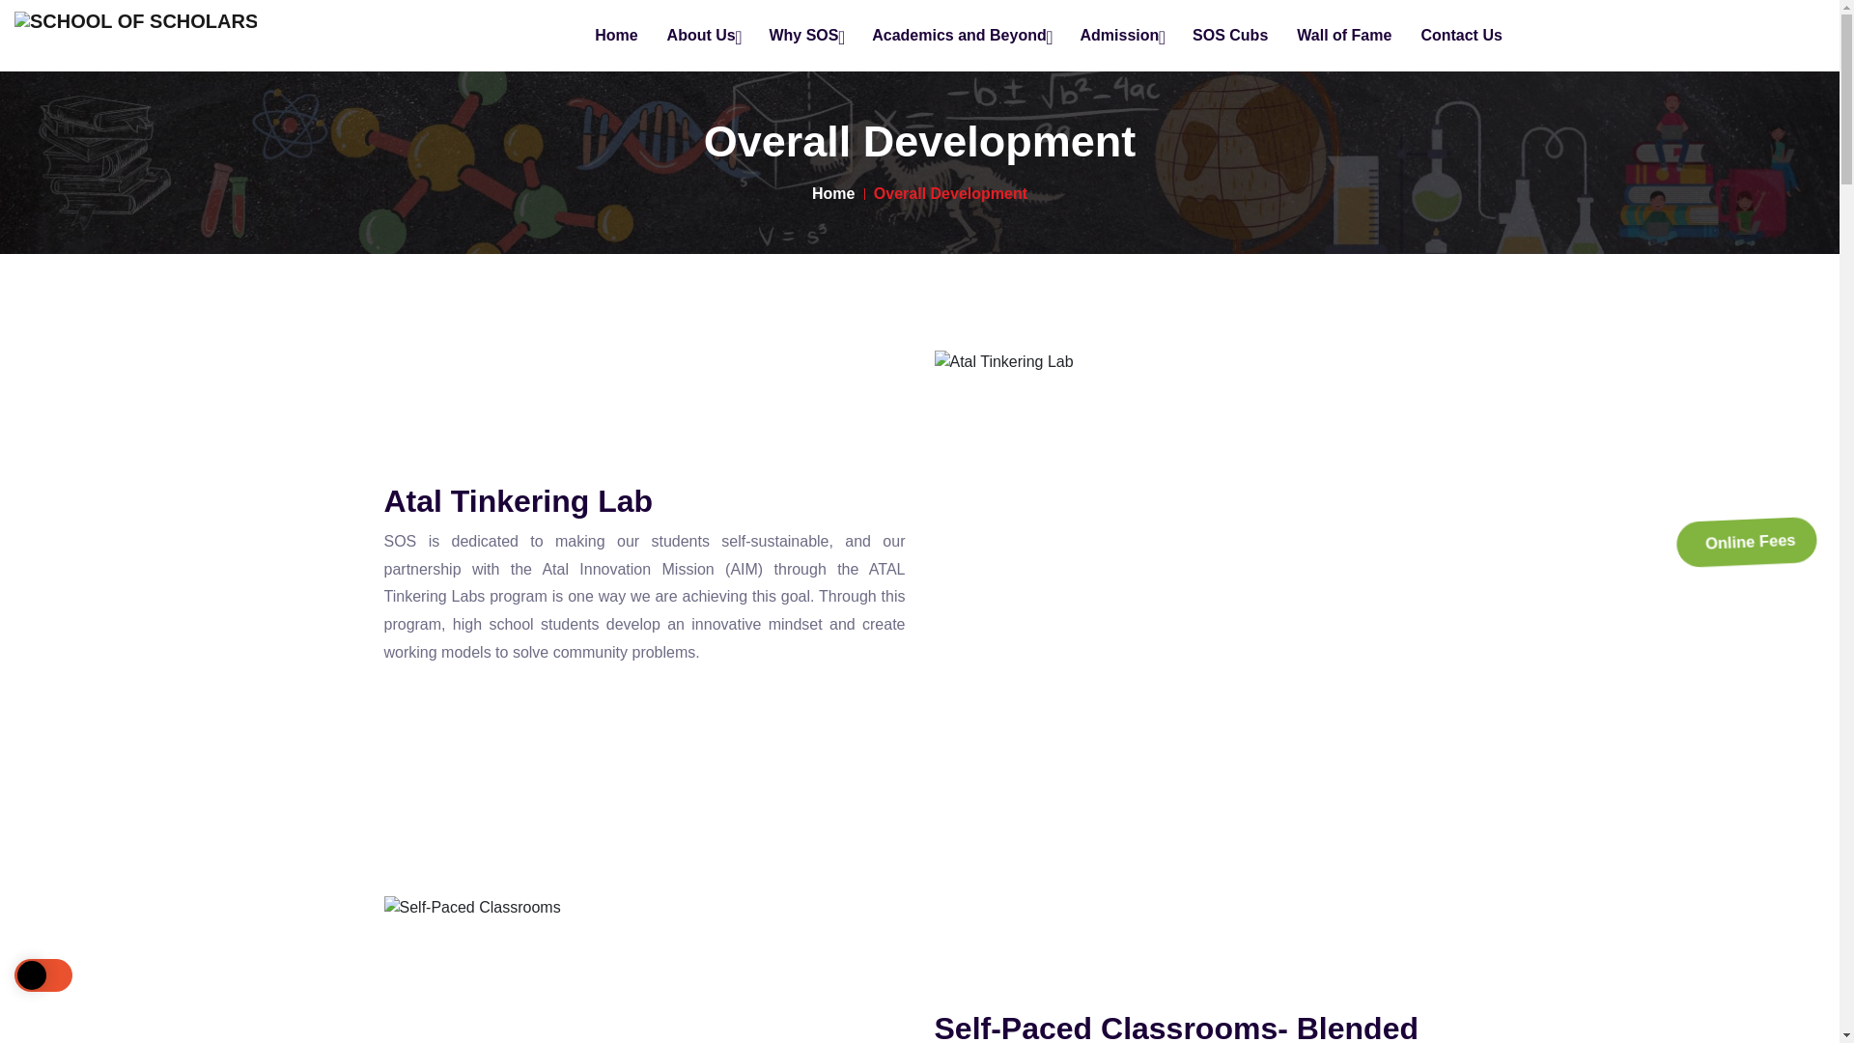 This screenshot has width=1854, height=1043. Describe the element at coordinates (961, 36) in the screenshot. I see `Academics and Beyond` at that location.